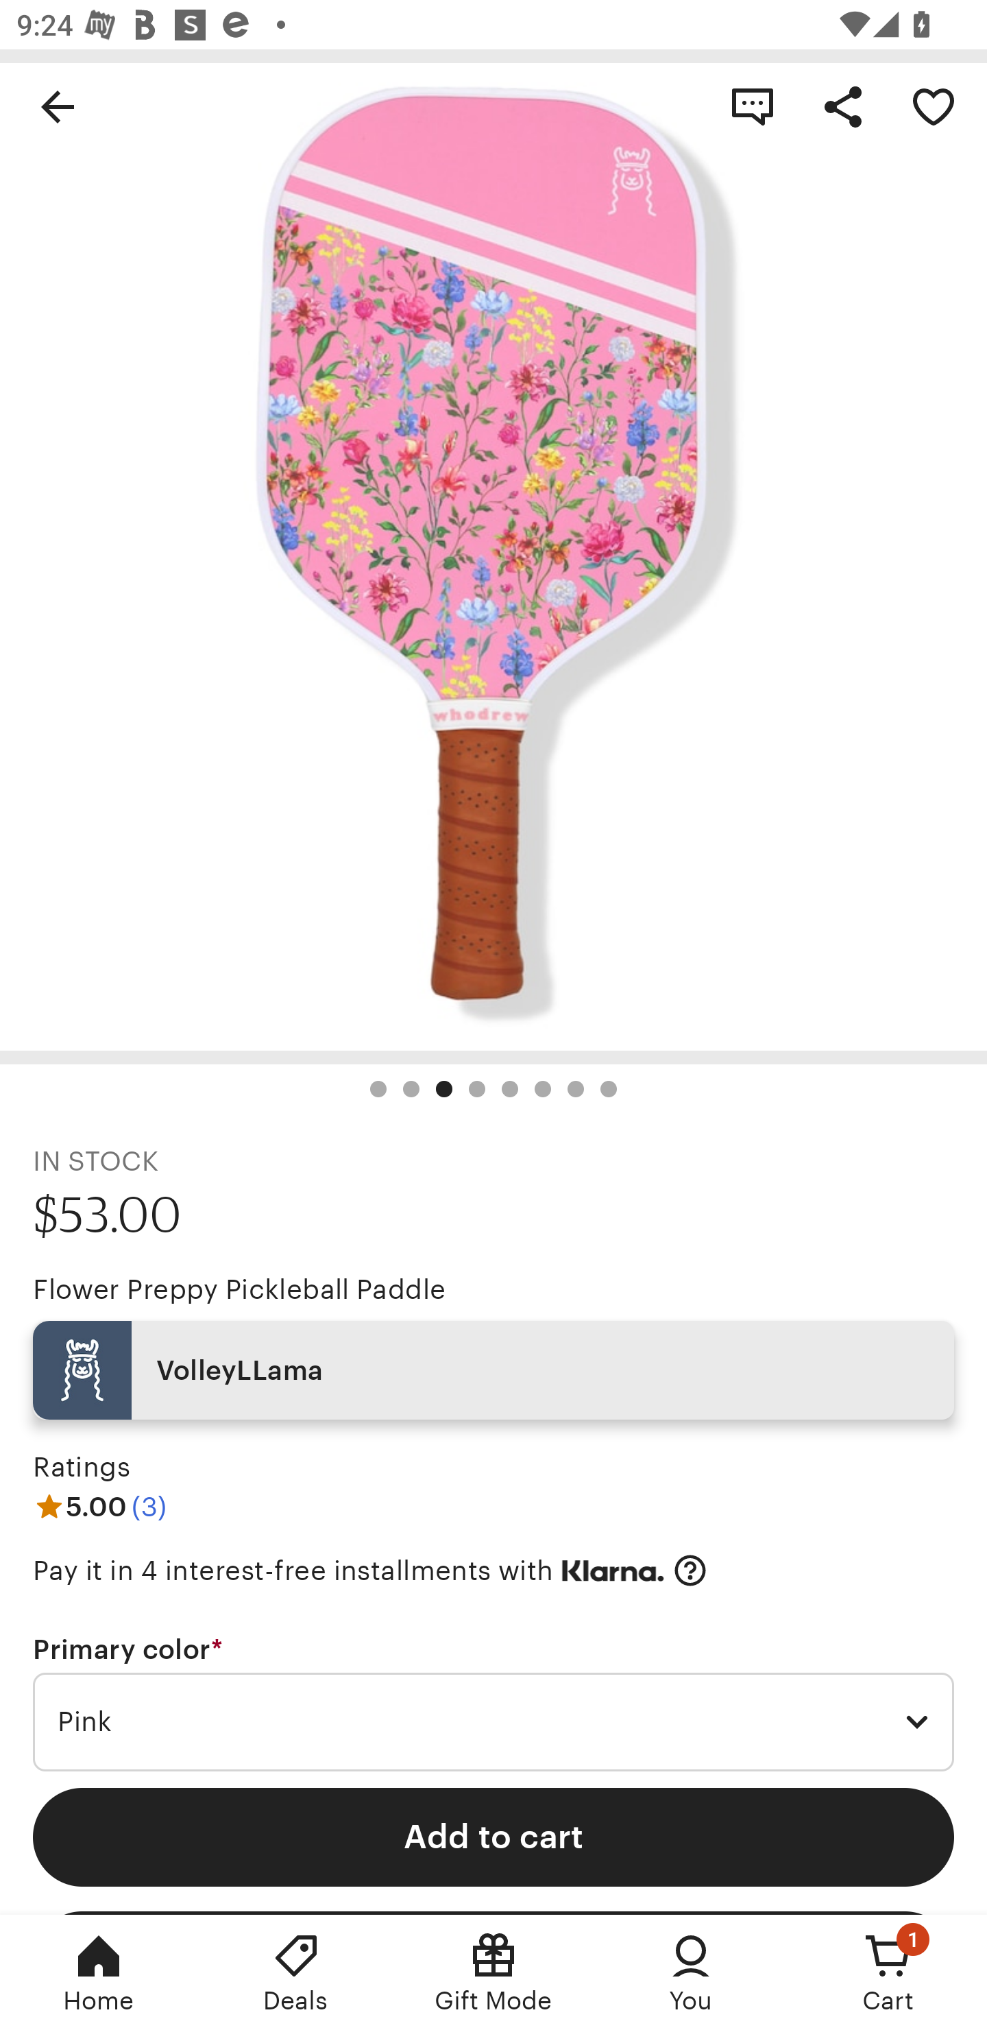 The height and width of the screenshot is (2030, 987). What do you see at coordinates (239, 1289) in the screenshot?
I see `Flower Preppy Pickleball Paddle` at bounding box center [239, 1289].